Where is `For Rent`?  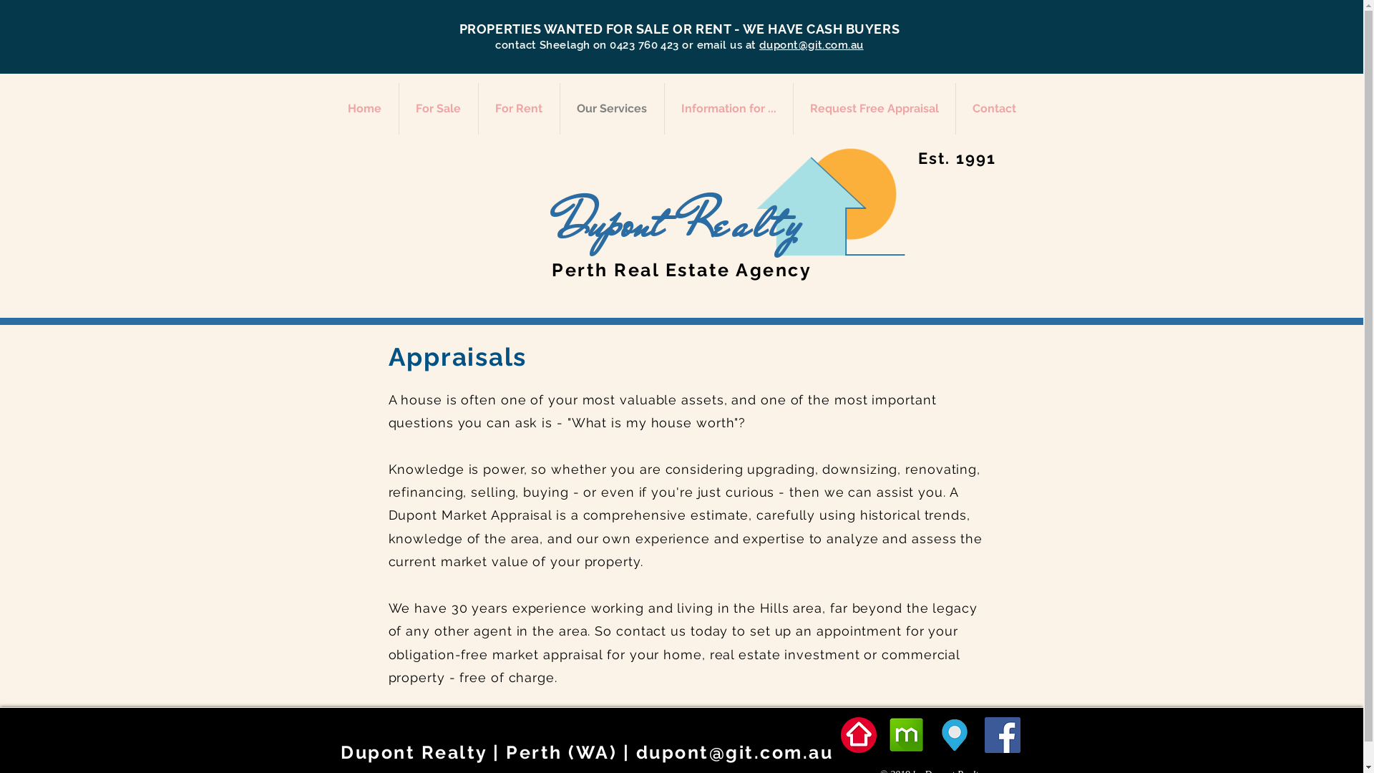 For Rent is located at coordinates (518, 109).